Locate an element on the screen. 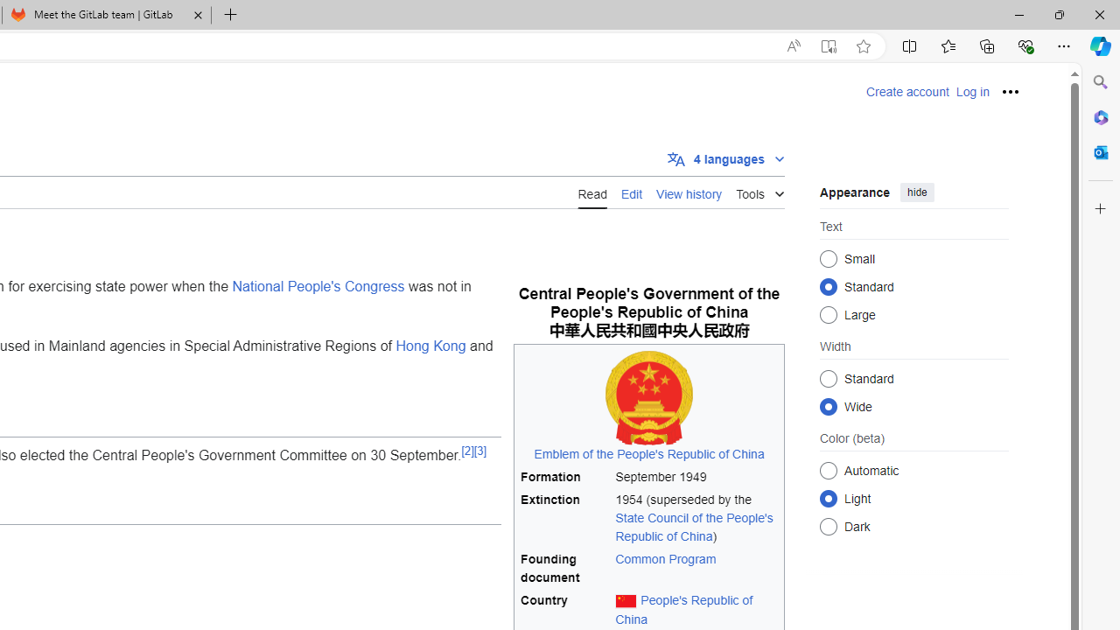 The image size is (1120, 630). Log in is located at coordinates (972, 92).